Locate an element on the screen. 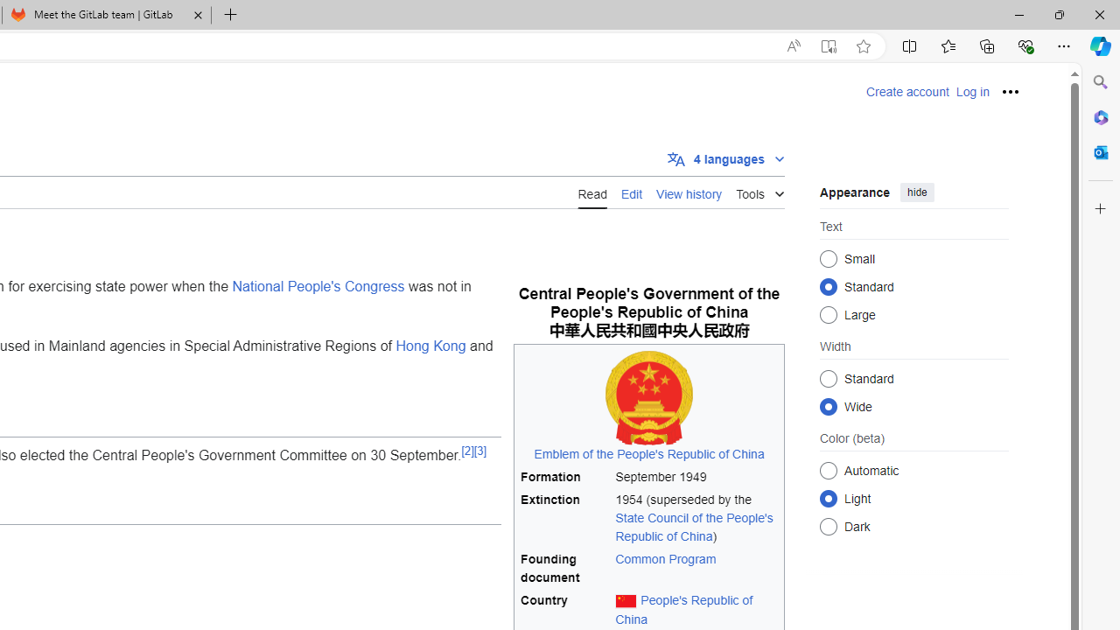 The image size is (1120, 630). Log in is located at coordinates (972, 92).